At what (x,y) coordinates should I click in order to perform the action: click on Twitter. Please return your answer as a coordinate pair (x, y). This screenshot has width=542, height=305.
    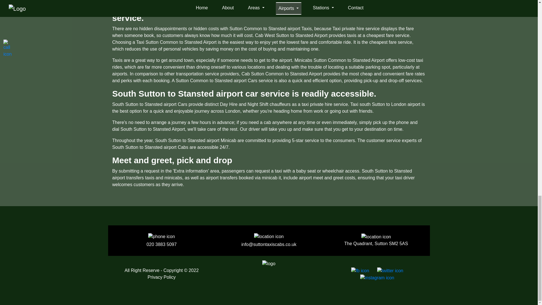
    Looking at the image, I should click on (389, 270).